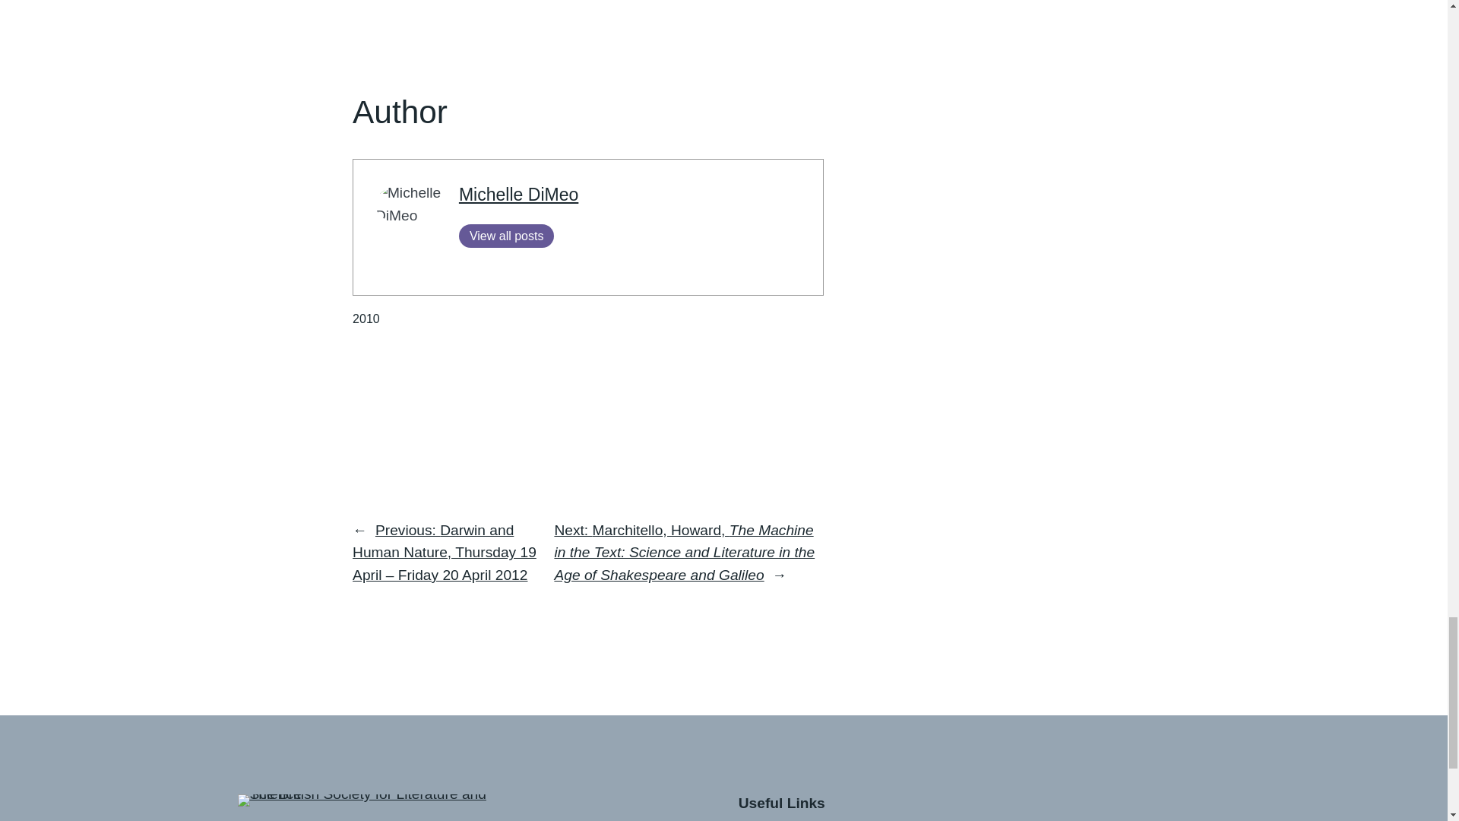  Describe the element at coordinates (506, 236) in the screenshot. I see `View all posts` at that location.